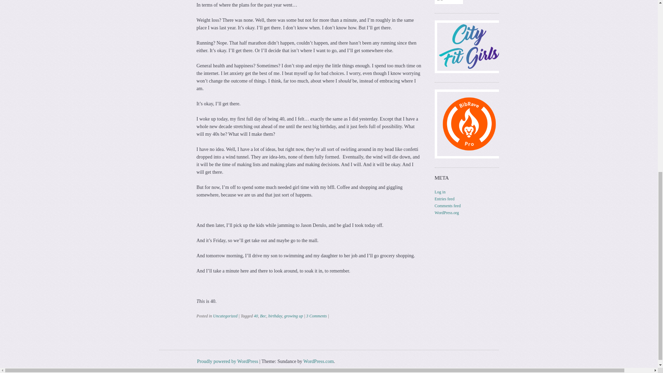 This screenshot has width=663, height=373. What do you see at coordinates (225, 316) in the screenshot?
I see `Uncategorized` at bounding box center [225, 316].